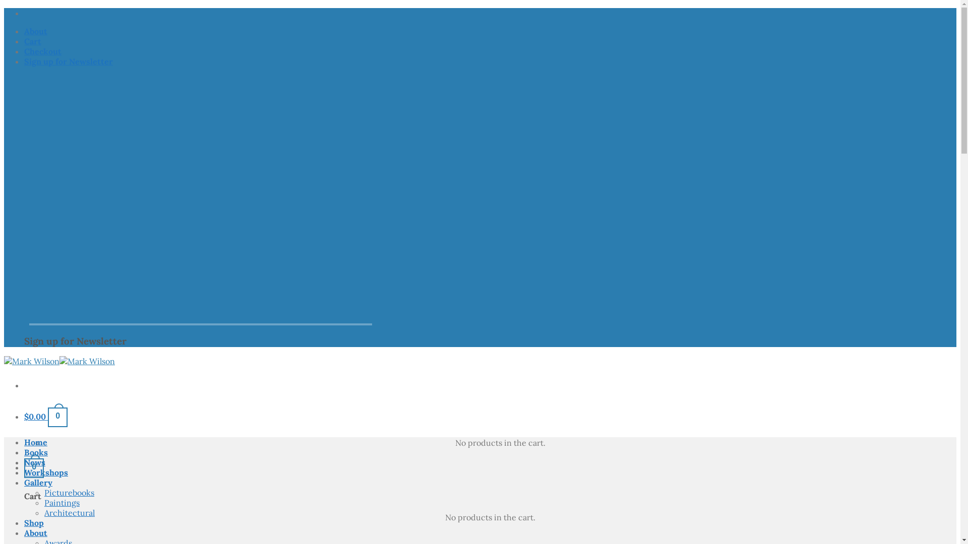 This screenshot has width=968, height=544. What do you see at coordinates (46, 417) in the screenshot?
I see `$0.00 0` at bounding box center [46, 417].